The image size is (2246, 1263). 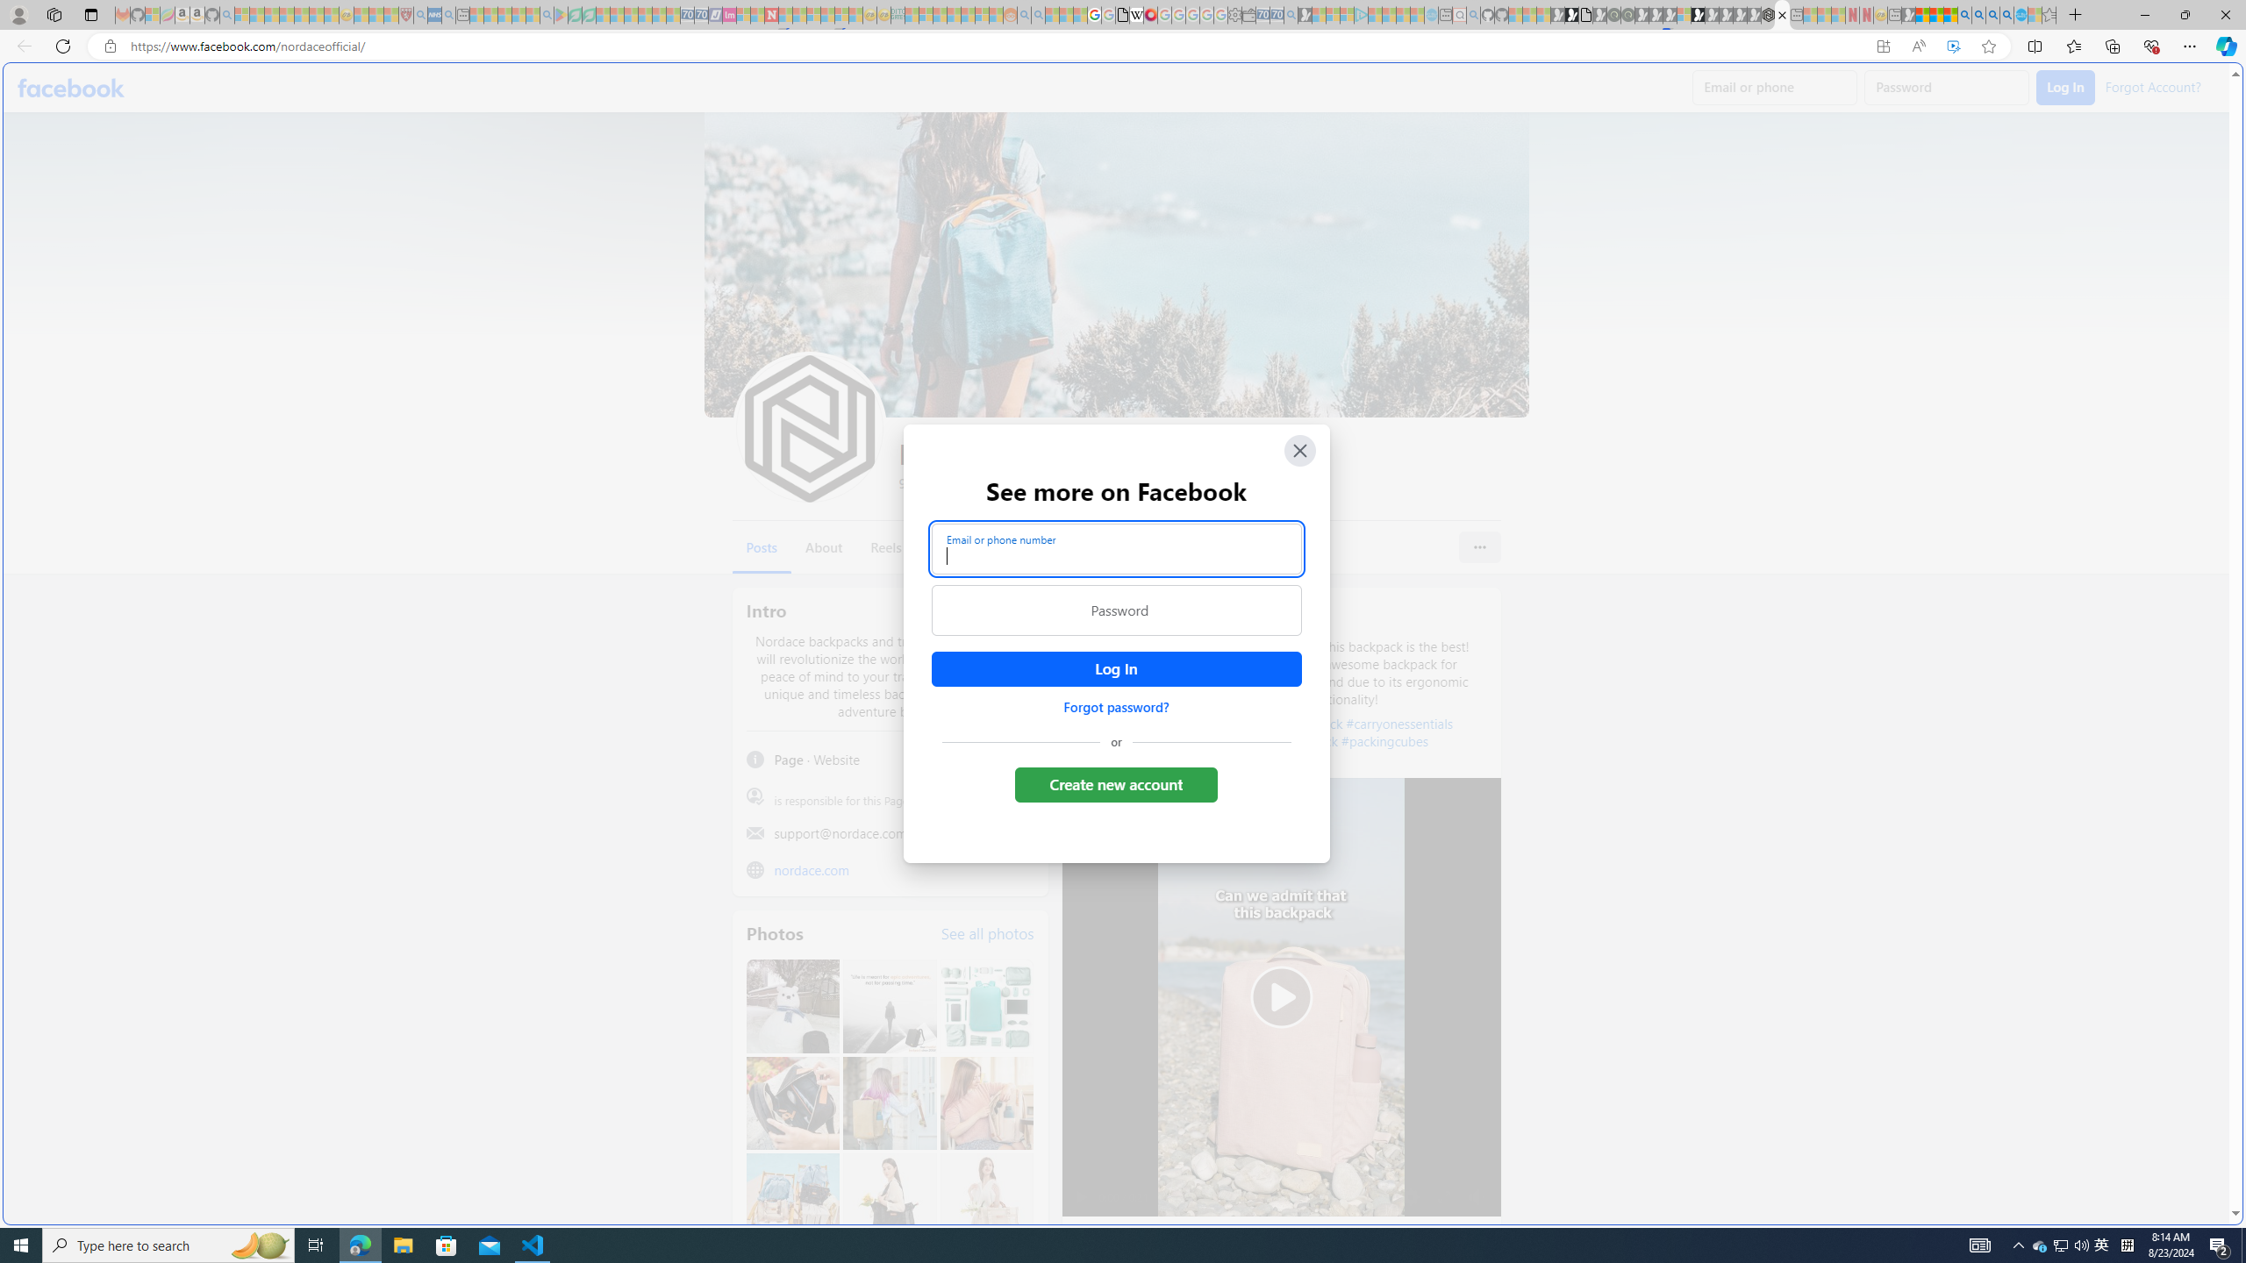 What do you see at coordinates (519, 15) in the screenshot?
I see `Pets - MSN - Sleeping` at bounding box center [519, 15].